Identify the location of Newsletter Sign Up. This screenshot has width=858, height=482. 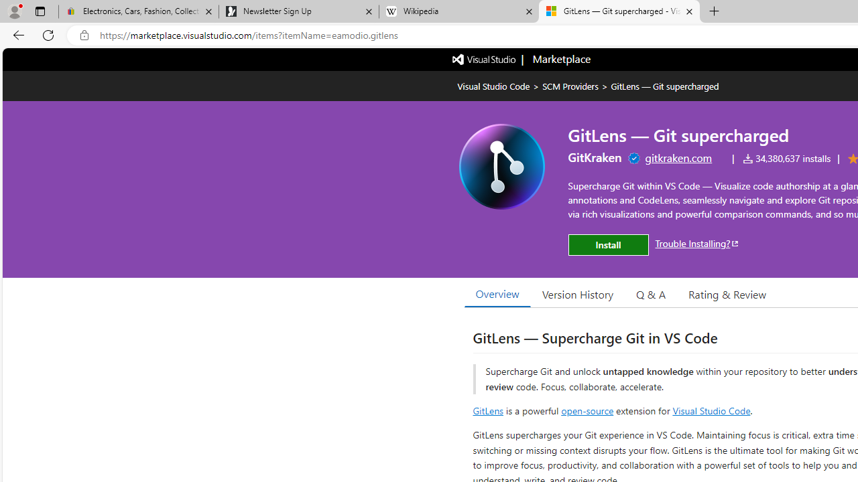
(298, 12).